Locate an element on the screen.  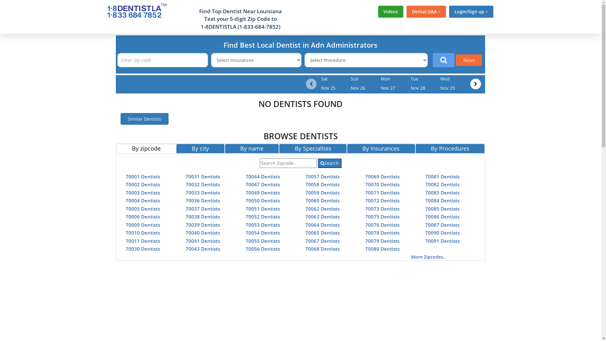
Videos is located at coordinates (391, 12).